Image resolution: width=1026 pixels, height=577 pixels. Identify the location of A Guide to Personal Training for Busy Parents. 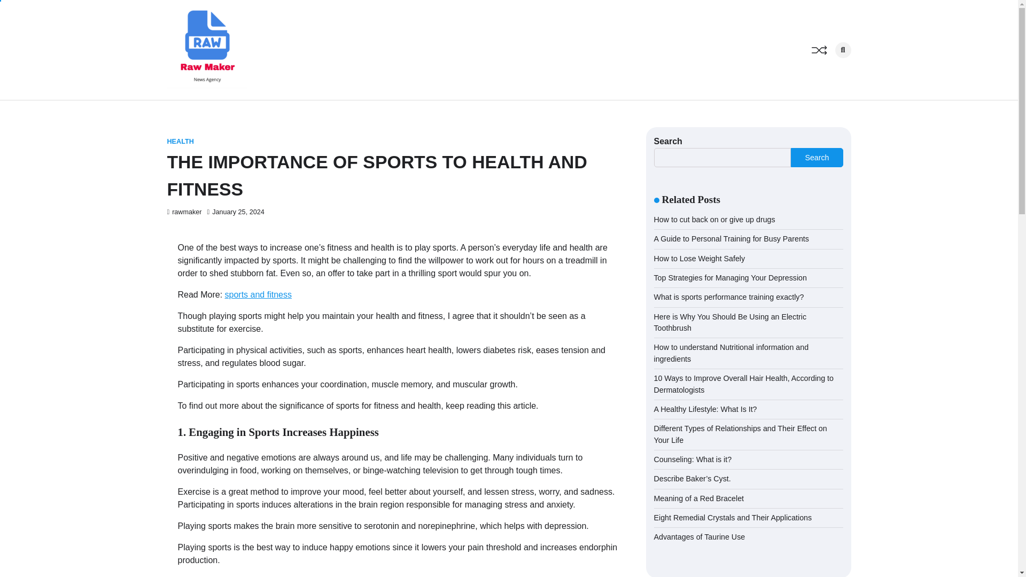
(732, 238).